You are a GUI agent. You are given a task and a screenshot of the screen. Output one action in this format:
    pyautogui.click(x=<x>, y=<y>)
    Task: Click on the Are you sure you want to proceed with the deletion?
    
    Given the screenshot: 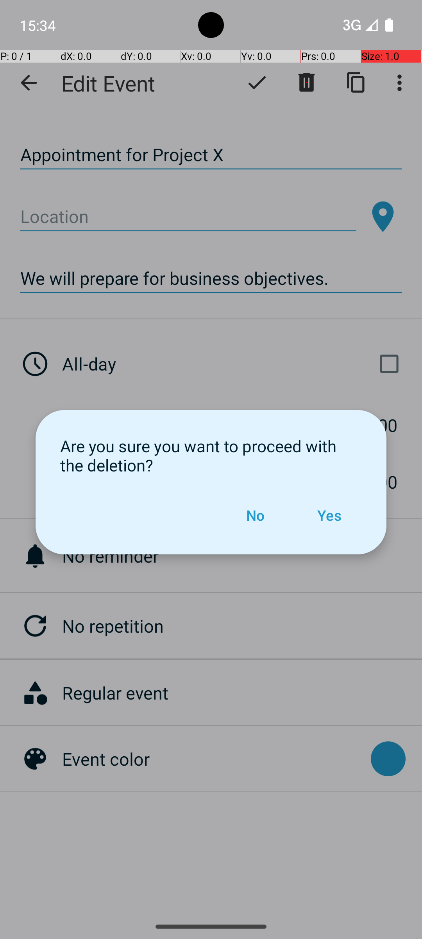 What is the action you would take?
    pyautogui.click(x=211, y=455)
    